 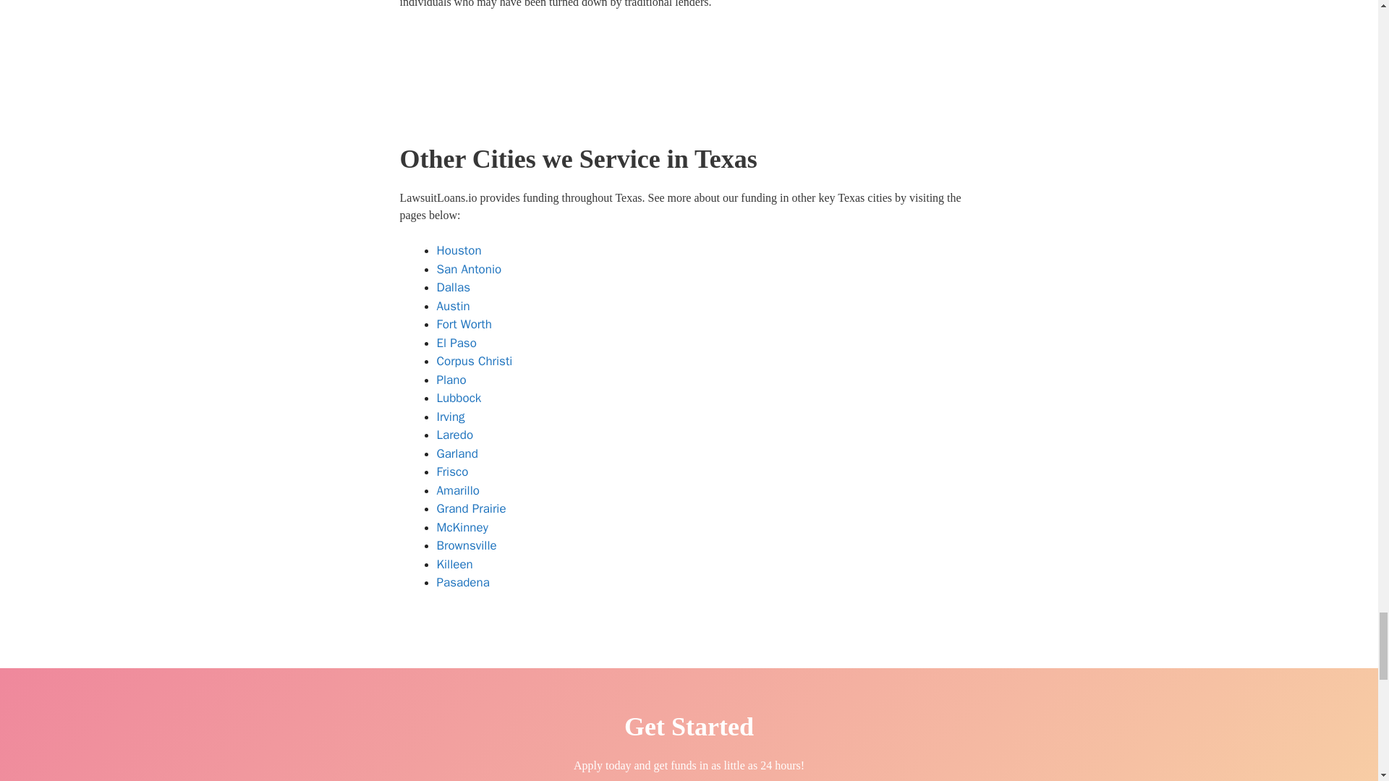 I want to click on Corpus Christi, so click(x=475, y=361).